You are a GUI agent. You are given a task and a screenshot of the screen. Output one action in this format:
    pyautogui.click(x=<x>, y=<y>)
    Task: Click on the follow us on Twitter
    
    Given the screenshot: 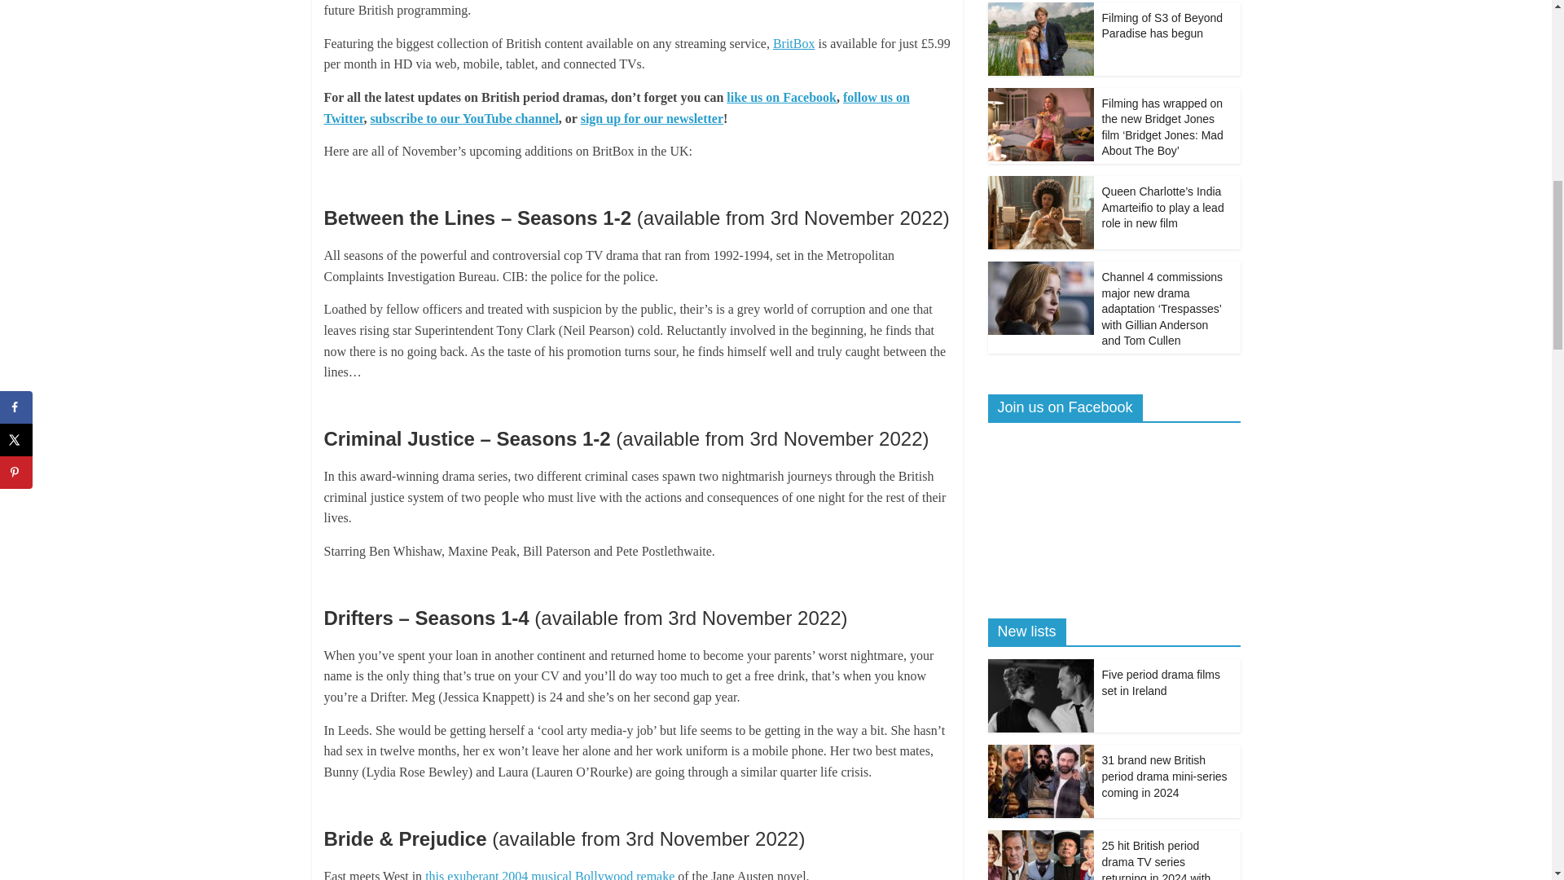 What is the action you would take?
    pyautogui.click(x=617, y=108)
    